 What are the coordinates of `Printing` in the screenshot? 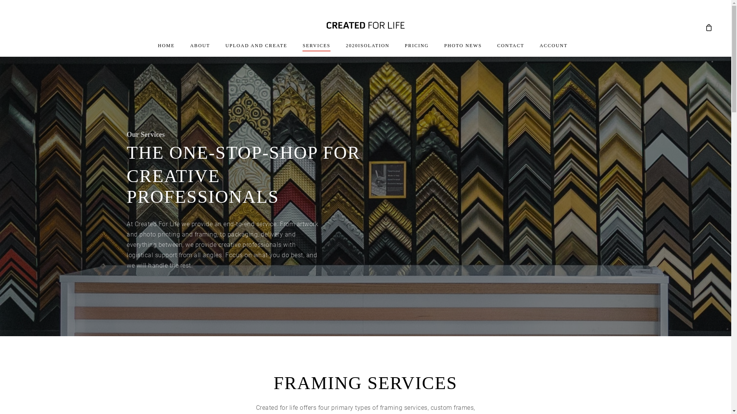 It's located at (259, 262).